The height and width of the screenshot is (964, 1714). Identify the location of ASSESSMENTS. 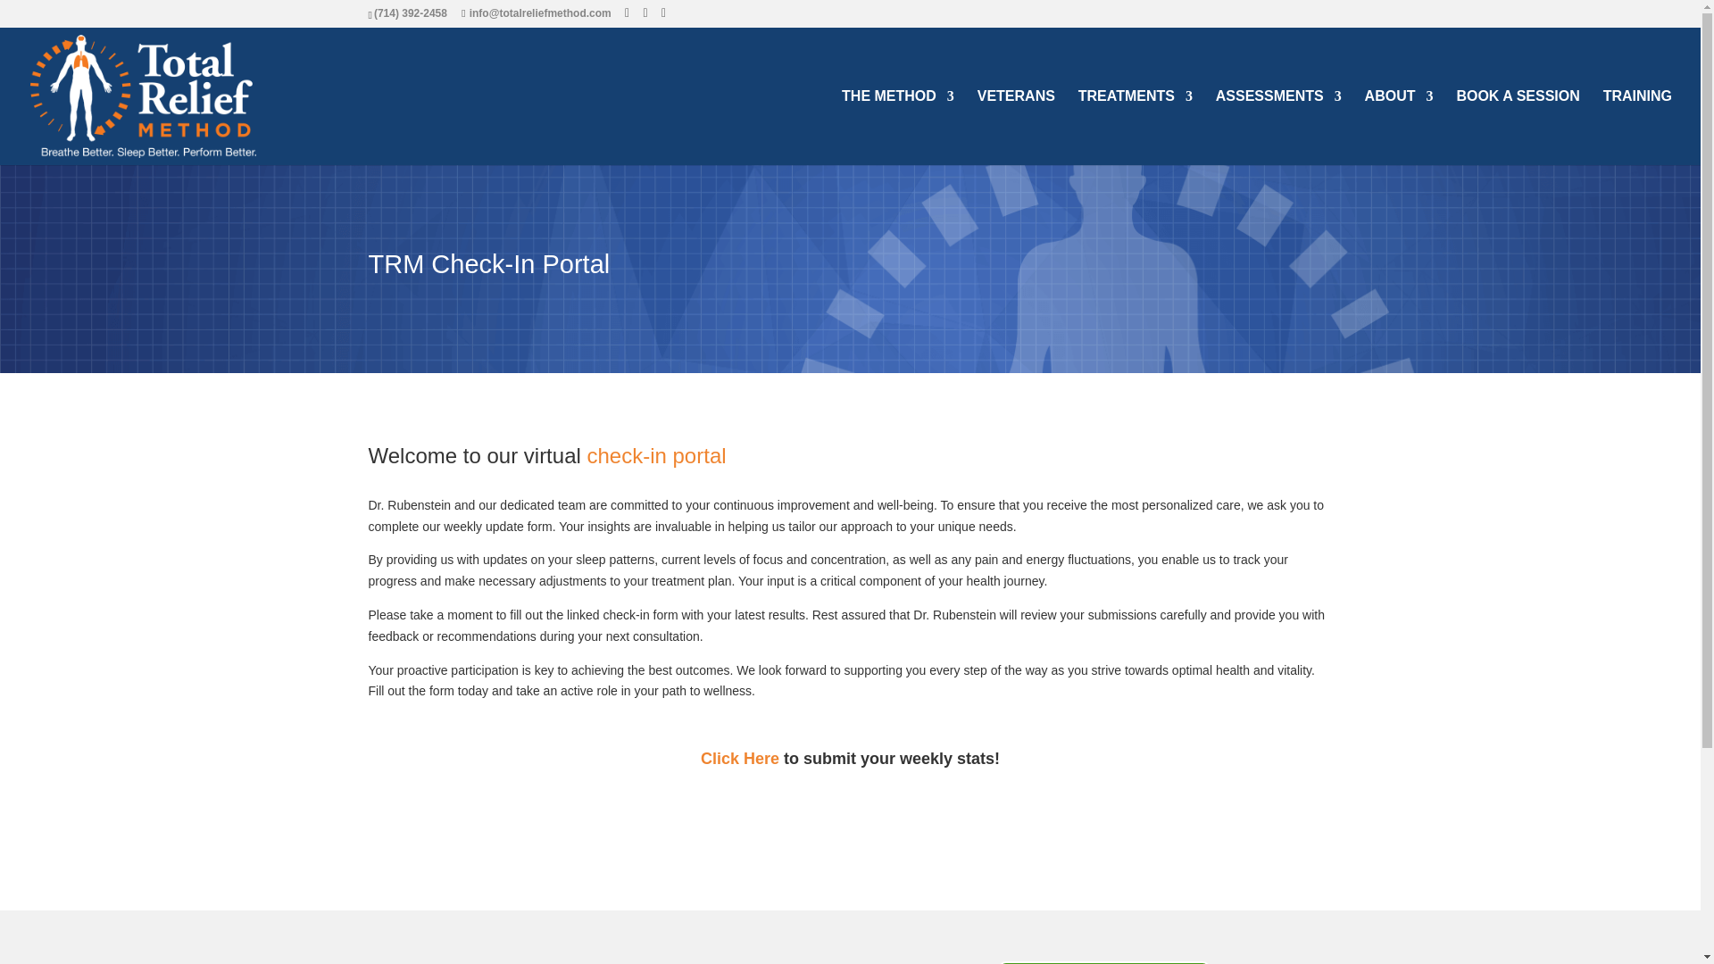
(1278, 127).